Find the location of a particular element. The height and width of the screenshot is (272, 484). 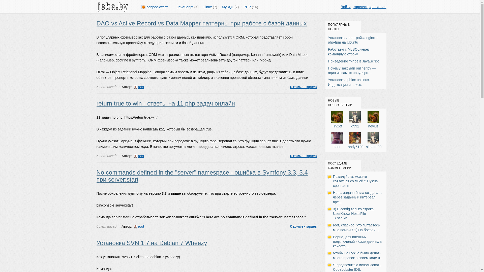

andy6120 is located at coordinates (356, 145).